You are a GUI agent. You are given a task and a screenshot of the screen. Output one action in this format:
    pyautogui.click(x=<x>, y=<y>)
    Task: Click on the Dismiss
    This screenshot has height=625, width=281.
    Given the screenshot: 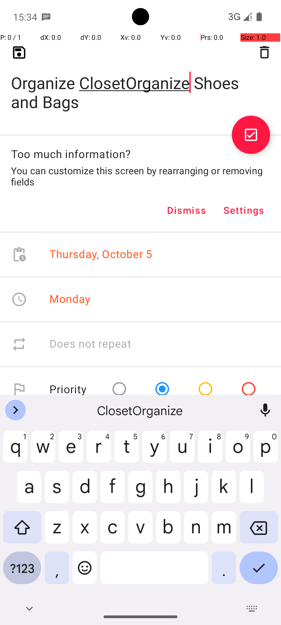 What is the action you would take?
    pyautogui.click(x=187, y=210)
    